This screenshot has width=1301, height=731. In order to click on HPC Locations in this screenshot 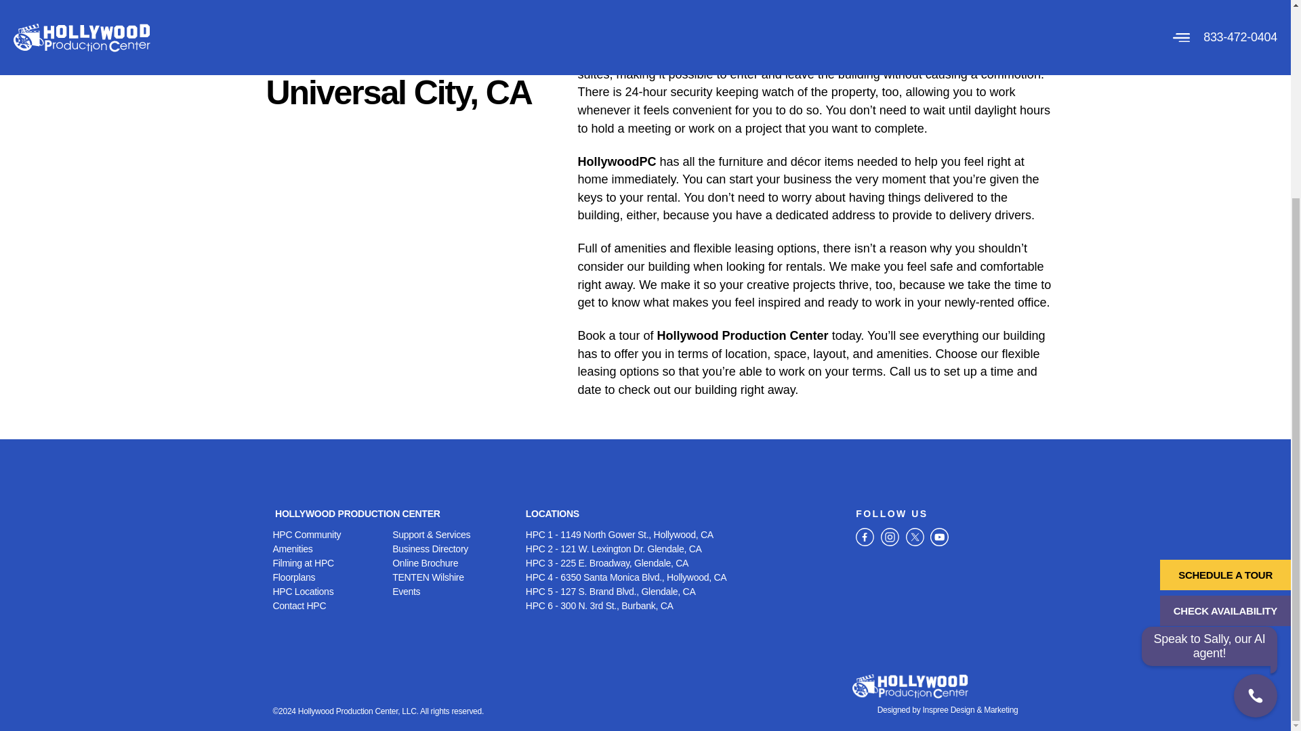, I will do `click(332, 592)`.